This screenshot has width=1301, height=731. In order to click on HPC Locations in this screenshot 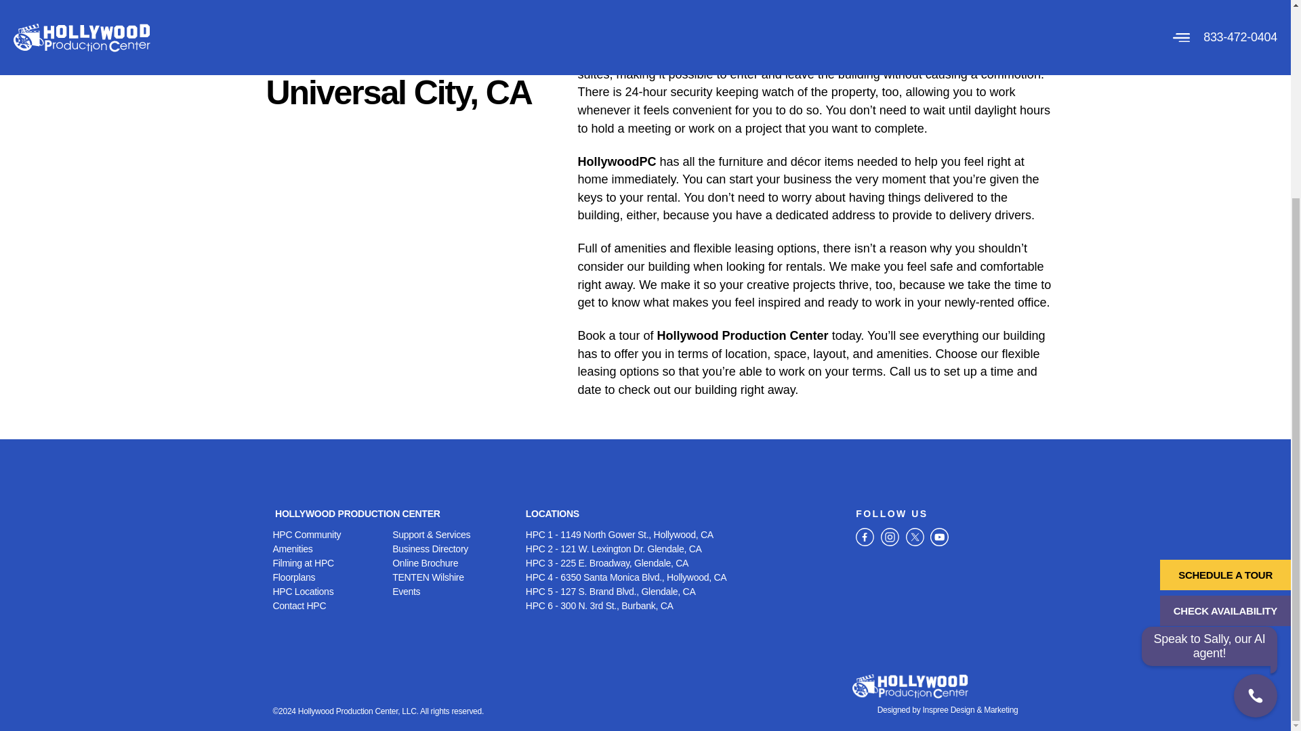, I will do `click(332, 592)`.